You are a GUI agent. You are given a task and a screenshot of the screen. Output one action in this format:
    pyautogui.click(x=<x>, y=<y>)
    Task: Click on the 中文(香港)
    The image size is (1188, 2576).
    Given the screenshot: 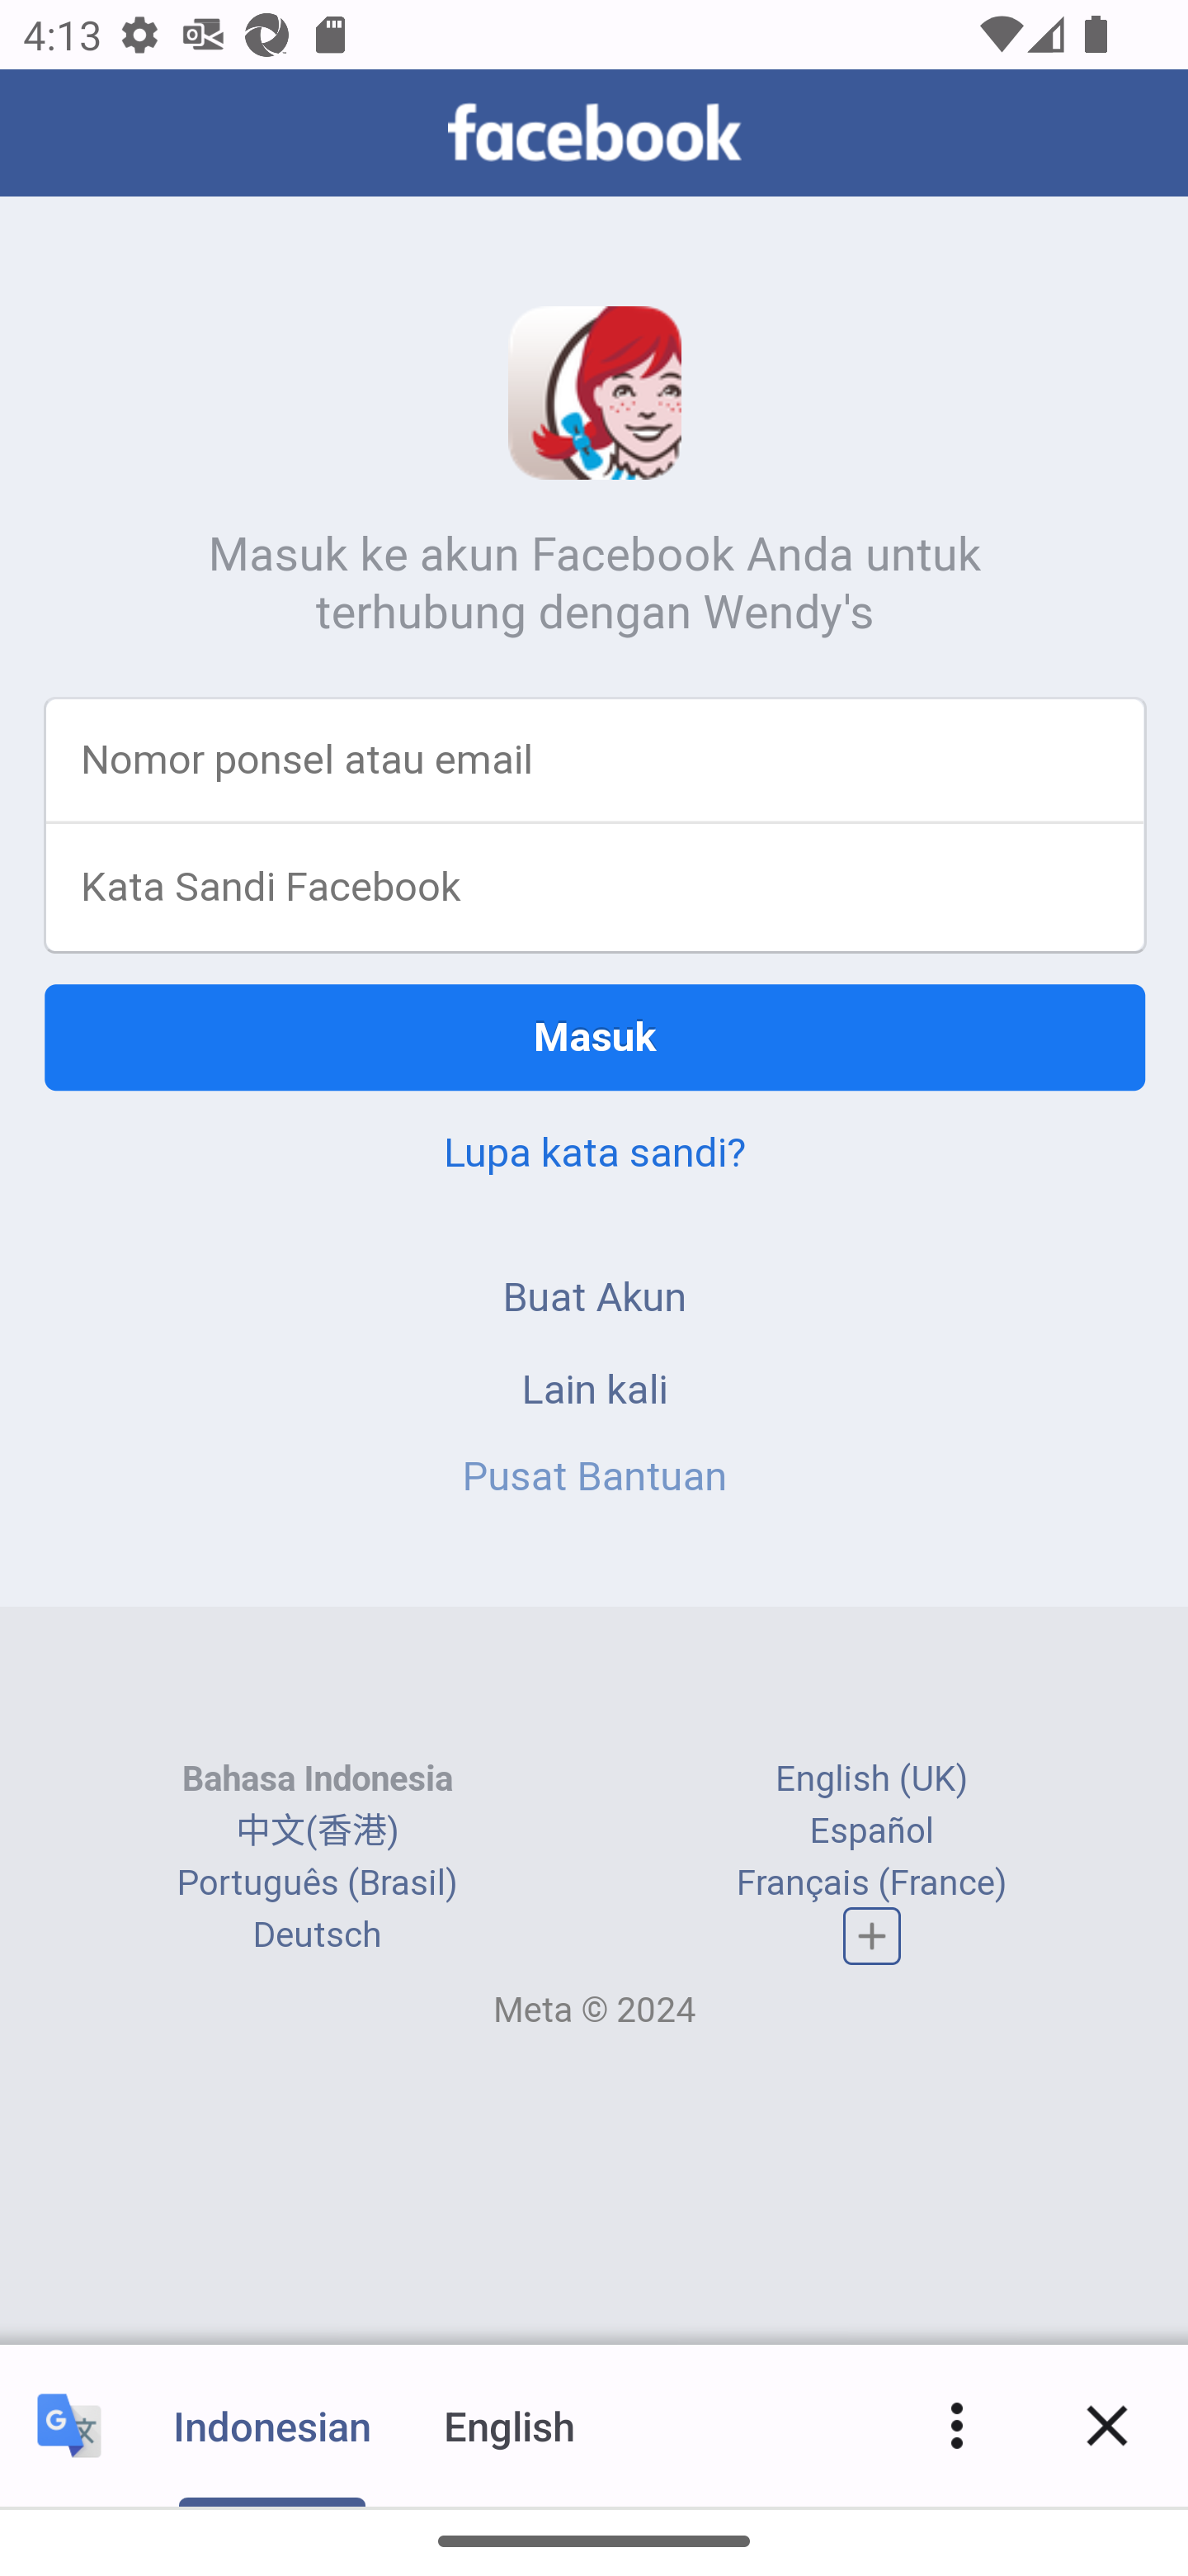 What is the action you would take?
    pyautogui.click(x=317, y=1830)
    